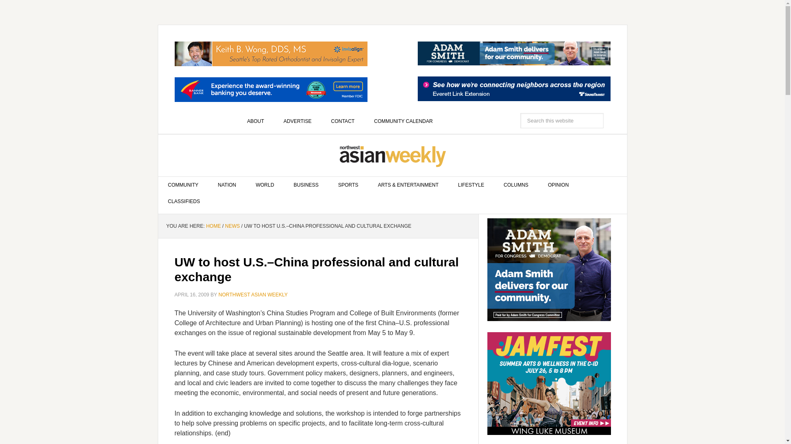 Image resolution: width=791 pixels, height=444 pixels. I want to click on CLASSIFIEDS, so click(184, 201).